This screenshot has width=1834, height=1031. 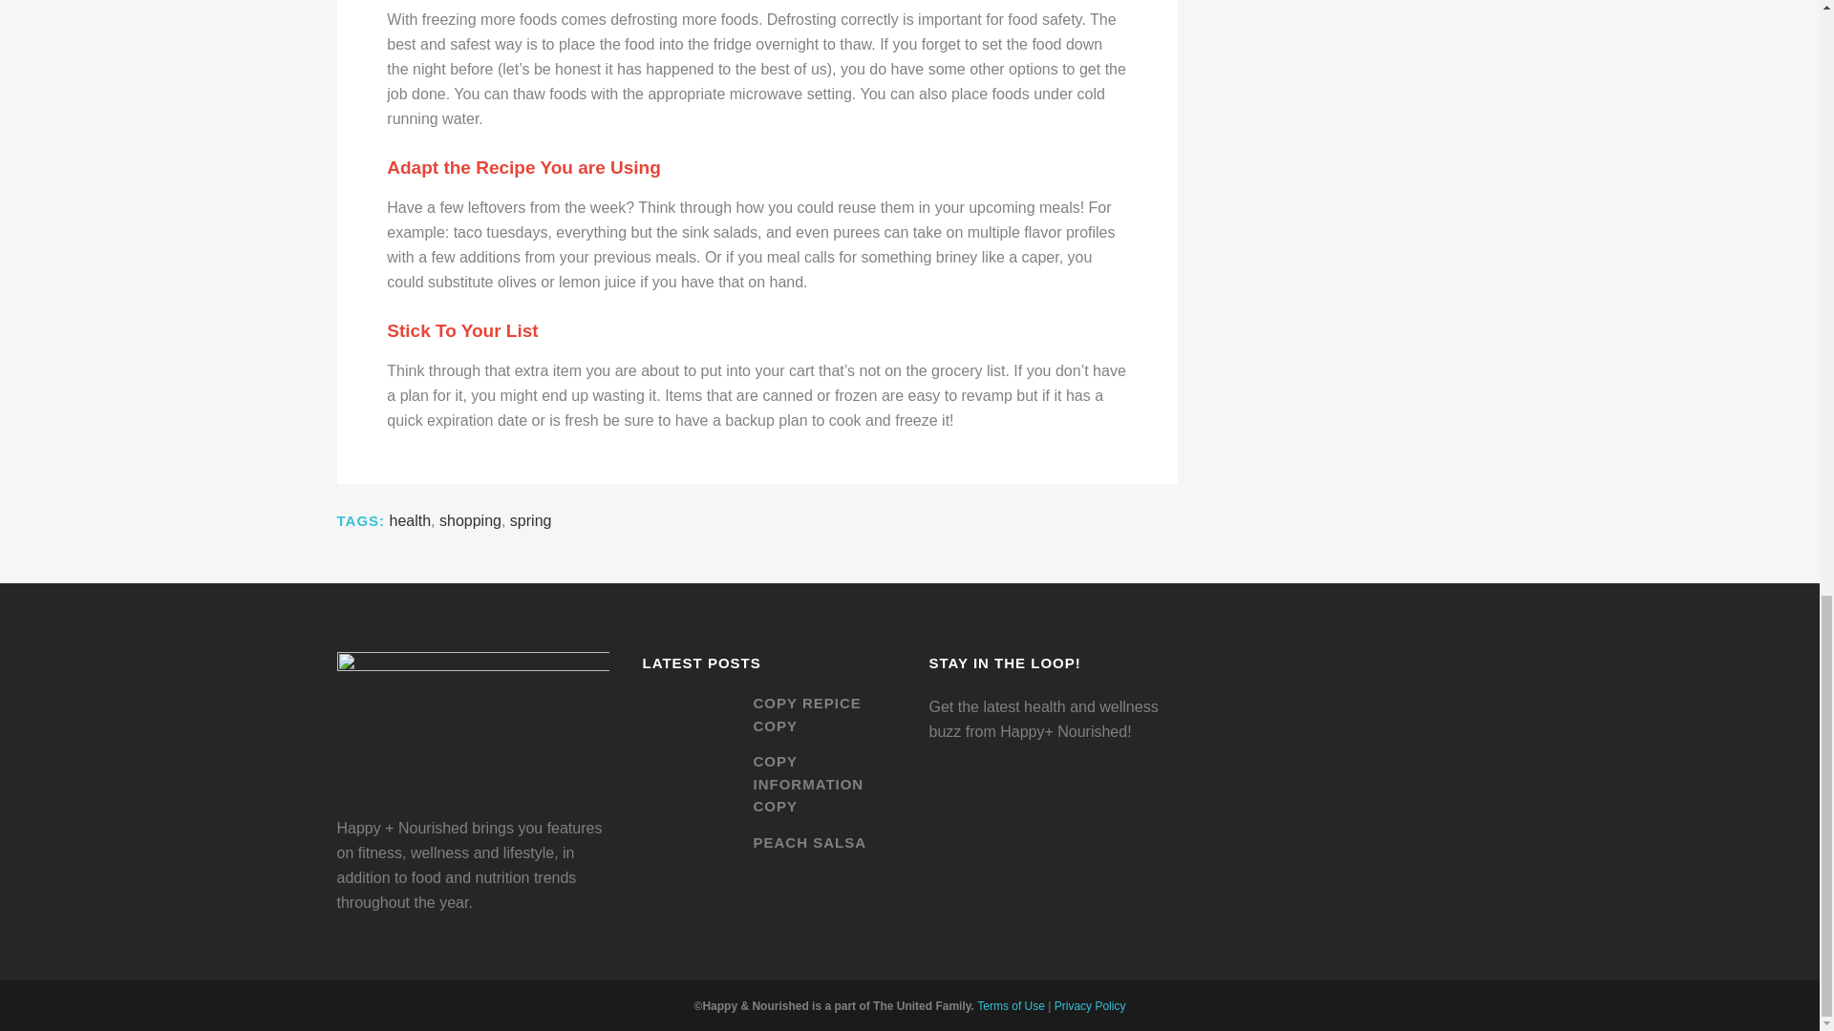 What do you see at coordinates (470, 520) in the screenshot?
I see `shopping` at bounding box center [470, 520].